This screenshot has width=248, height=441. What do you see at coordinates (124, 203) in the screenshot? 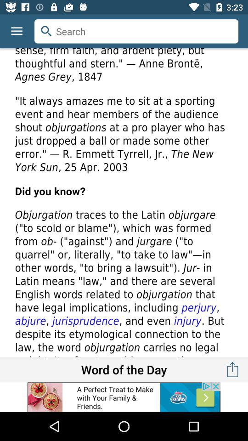
I see `search page` at bounding box center [124, 203].